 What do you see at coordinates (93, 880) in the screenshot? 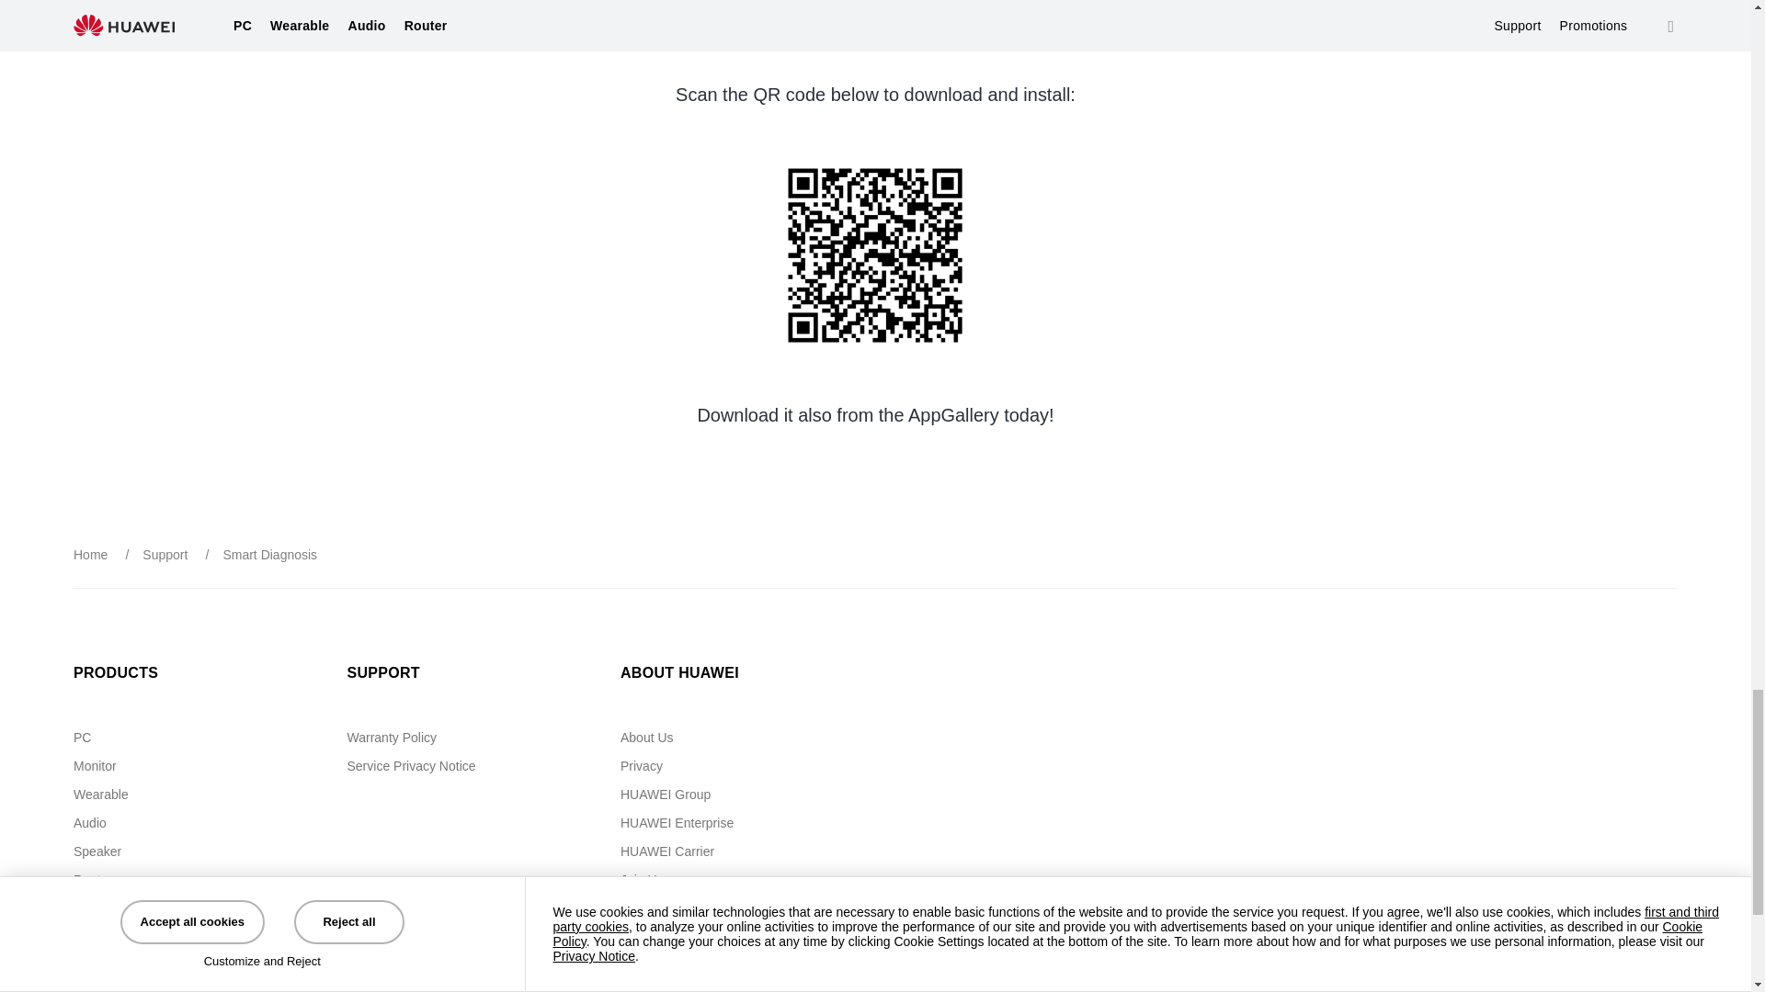
I see `Router` at bounding box center [93, 880].